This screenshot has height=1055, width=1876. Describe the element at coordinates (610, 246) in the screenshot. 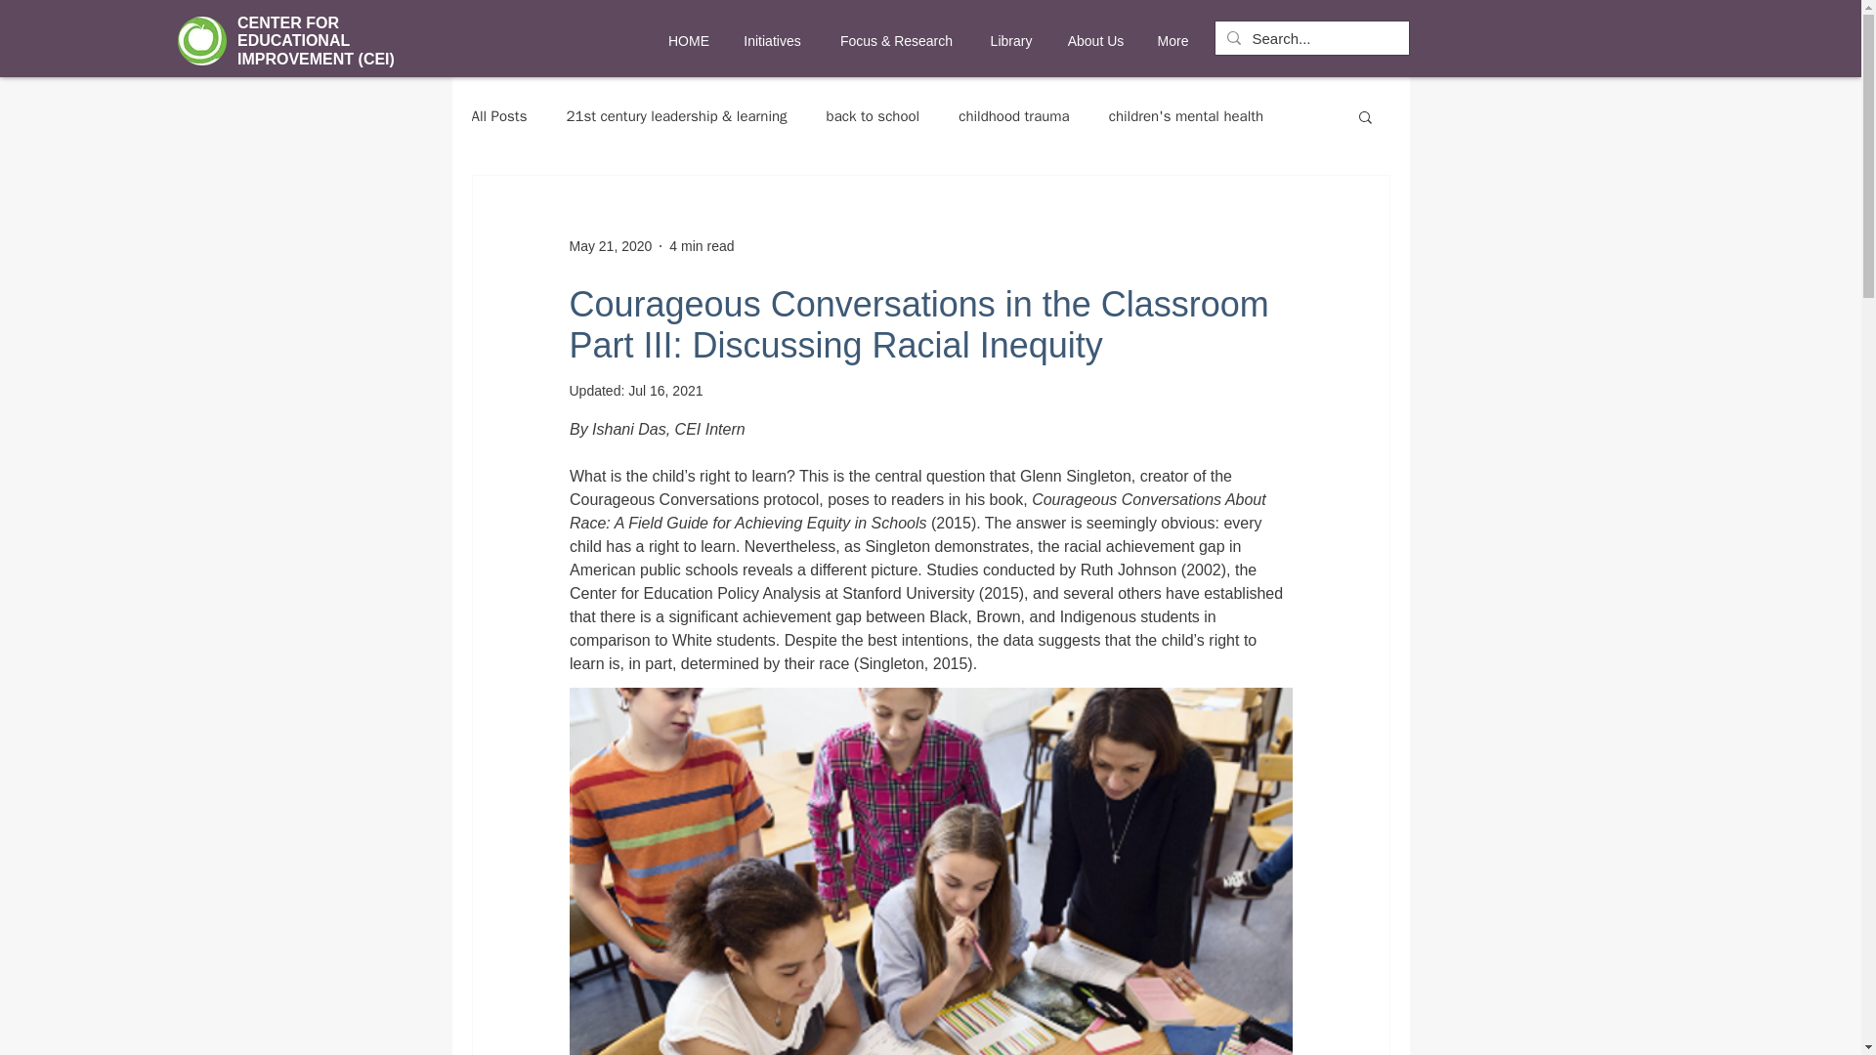

I see `May 21, 2020` at that location.